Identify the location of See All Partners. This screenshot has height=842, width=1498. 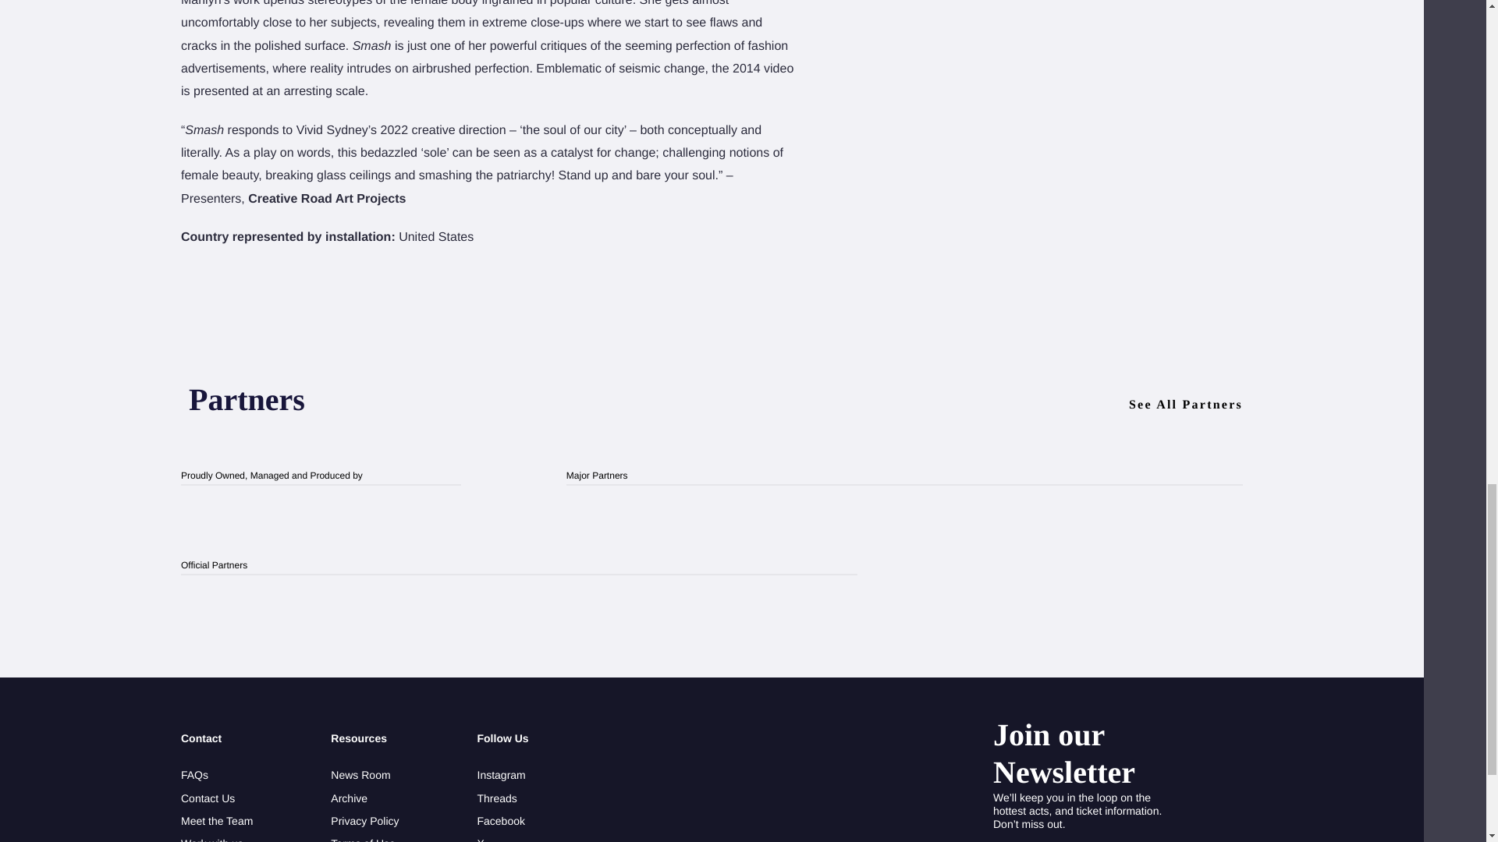
(1186, 405).